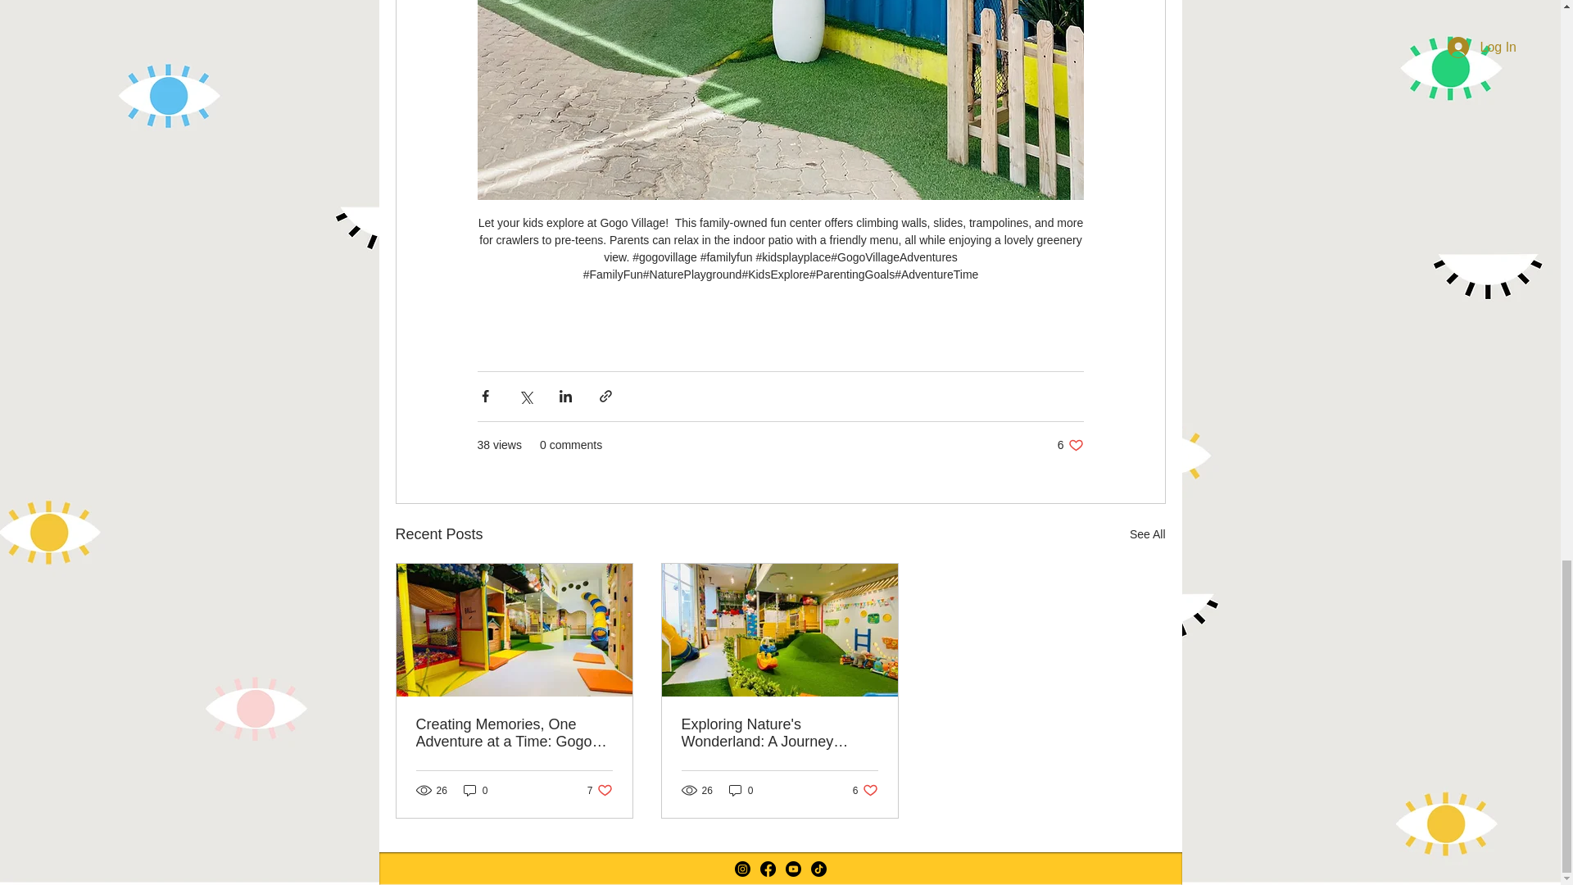 This screenshot has width=1573, height=885. Describe the element at coordinates (865, 790) in the screenshot. I see `See All` at that location.